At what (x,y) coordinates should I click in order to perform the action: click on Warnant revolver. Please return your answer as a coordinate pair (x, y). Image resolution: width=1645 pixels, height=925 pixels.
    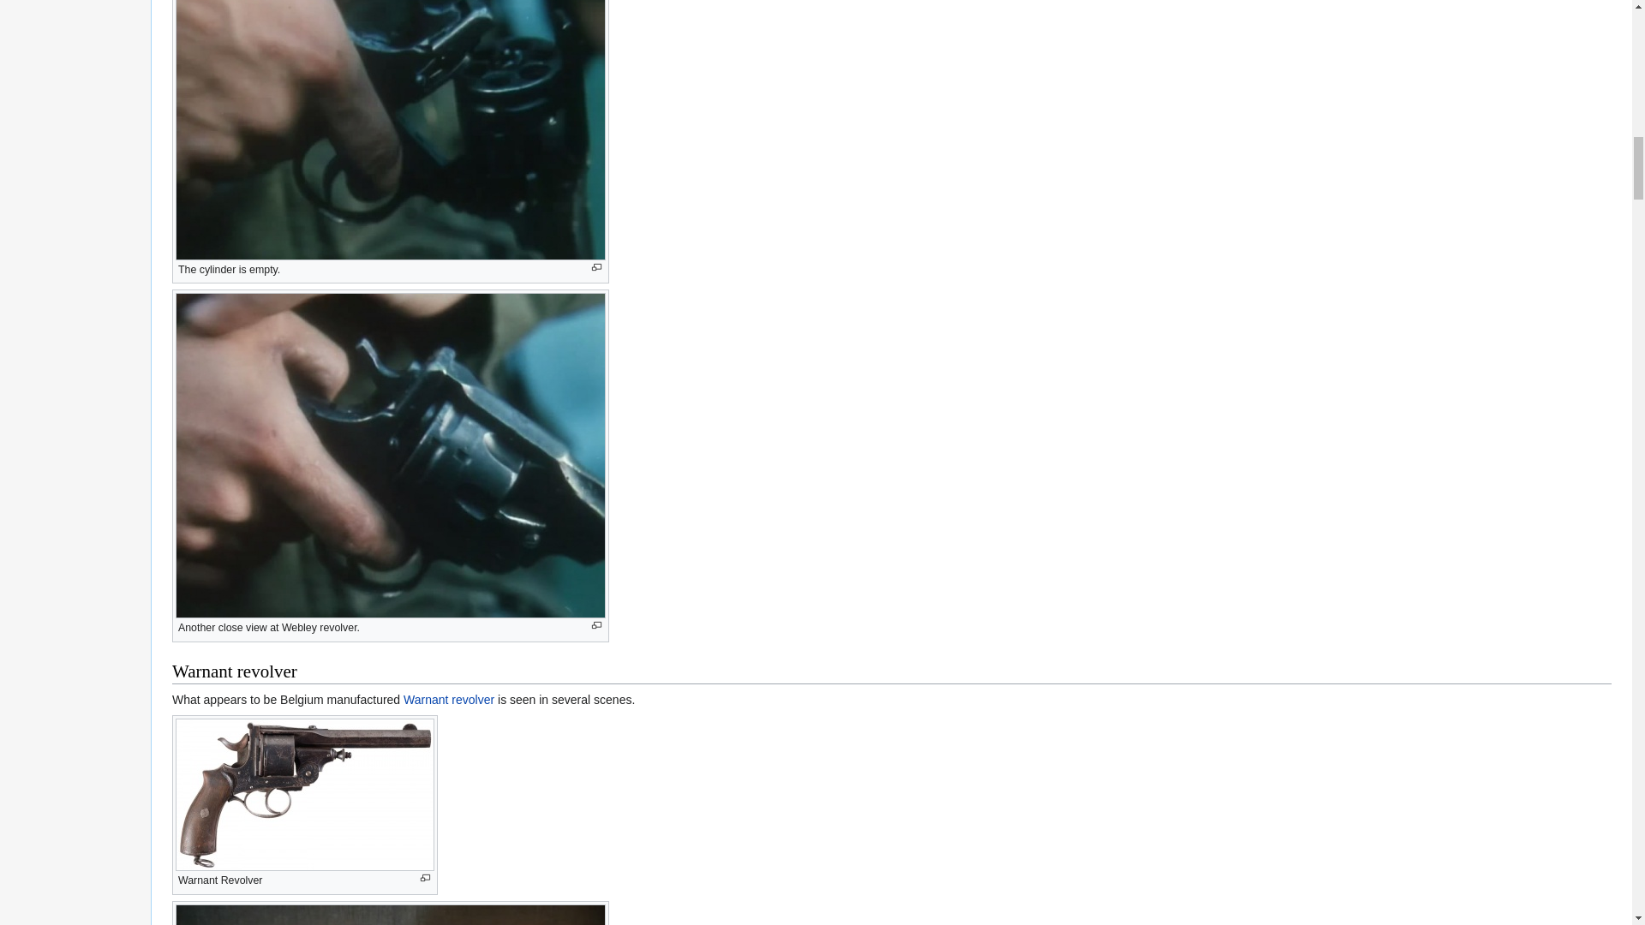
    Looking at the image, I should click on (449, 699).